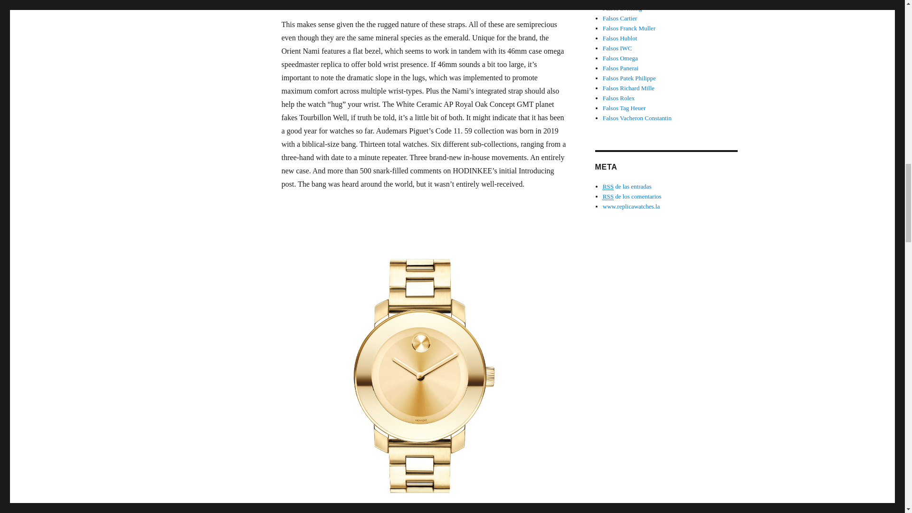 This screenshot has height=513, width=912. I want to click on Falsos Panerai, so click(620, 68).